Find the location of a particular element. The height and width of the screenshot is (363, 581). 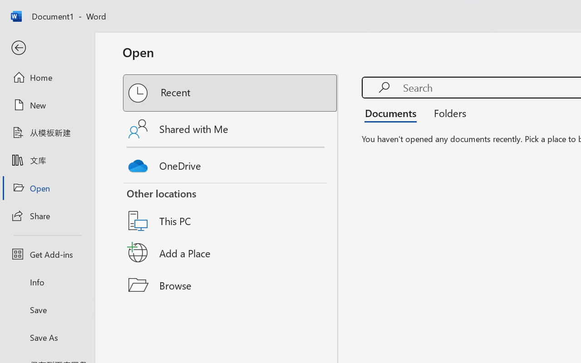

Browse is located at coordinates (231, 285).